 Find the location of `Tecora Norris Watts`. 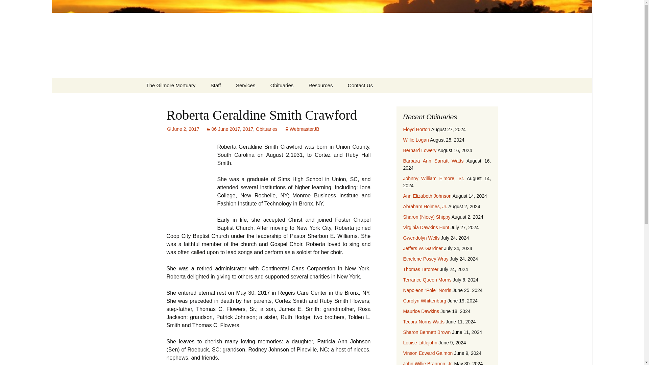

Tecora Norris Watts is located at coordinates (423, 322).